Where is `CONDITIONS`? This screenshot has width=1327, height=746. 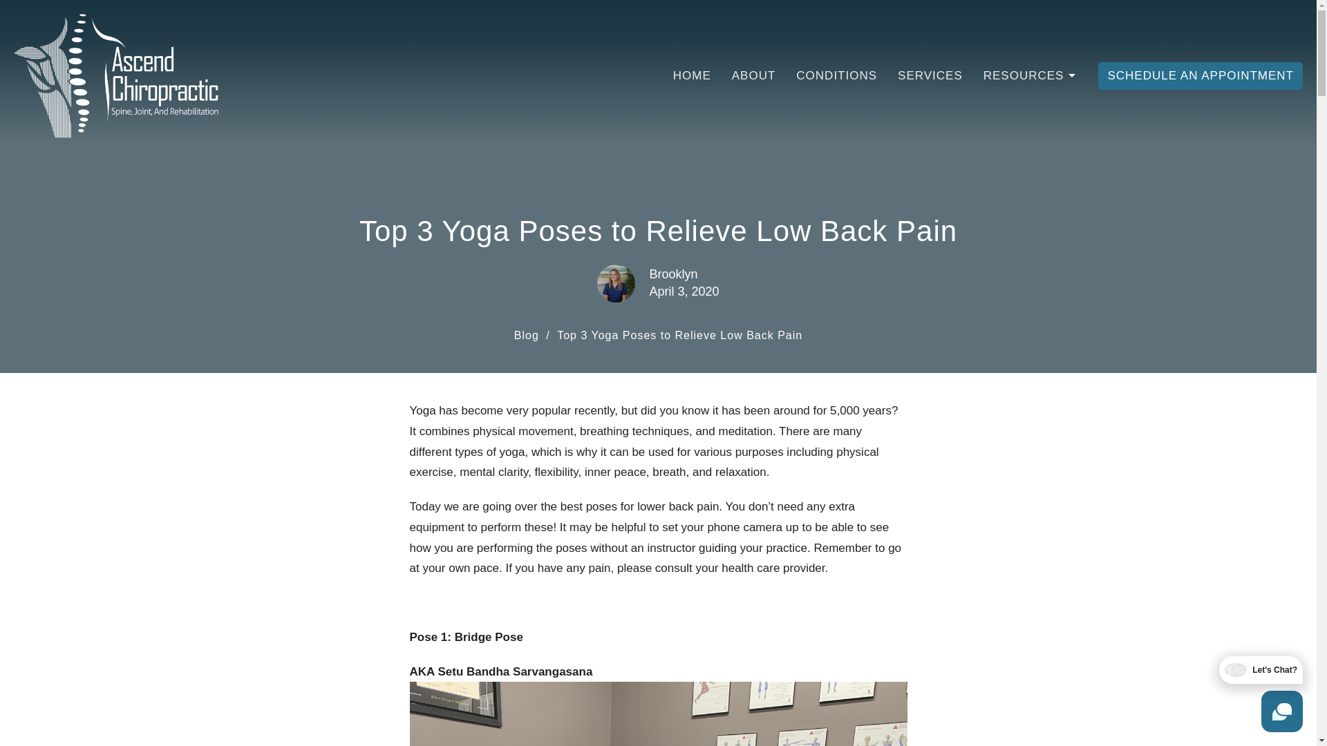
CONDITIONS is located at coordinates (836, 76).